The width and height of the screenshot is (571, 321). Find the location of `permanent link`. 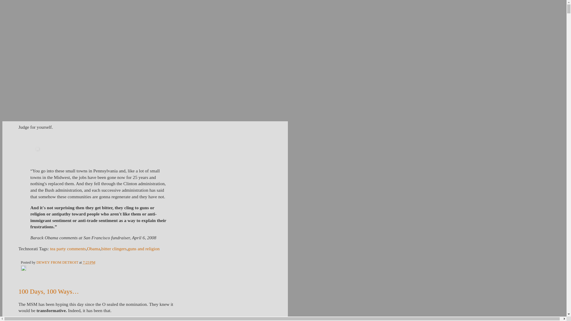

permanent link is located at coordinates (89, 262).